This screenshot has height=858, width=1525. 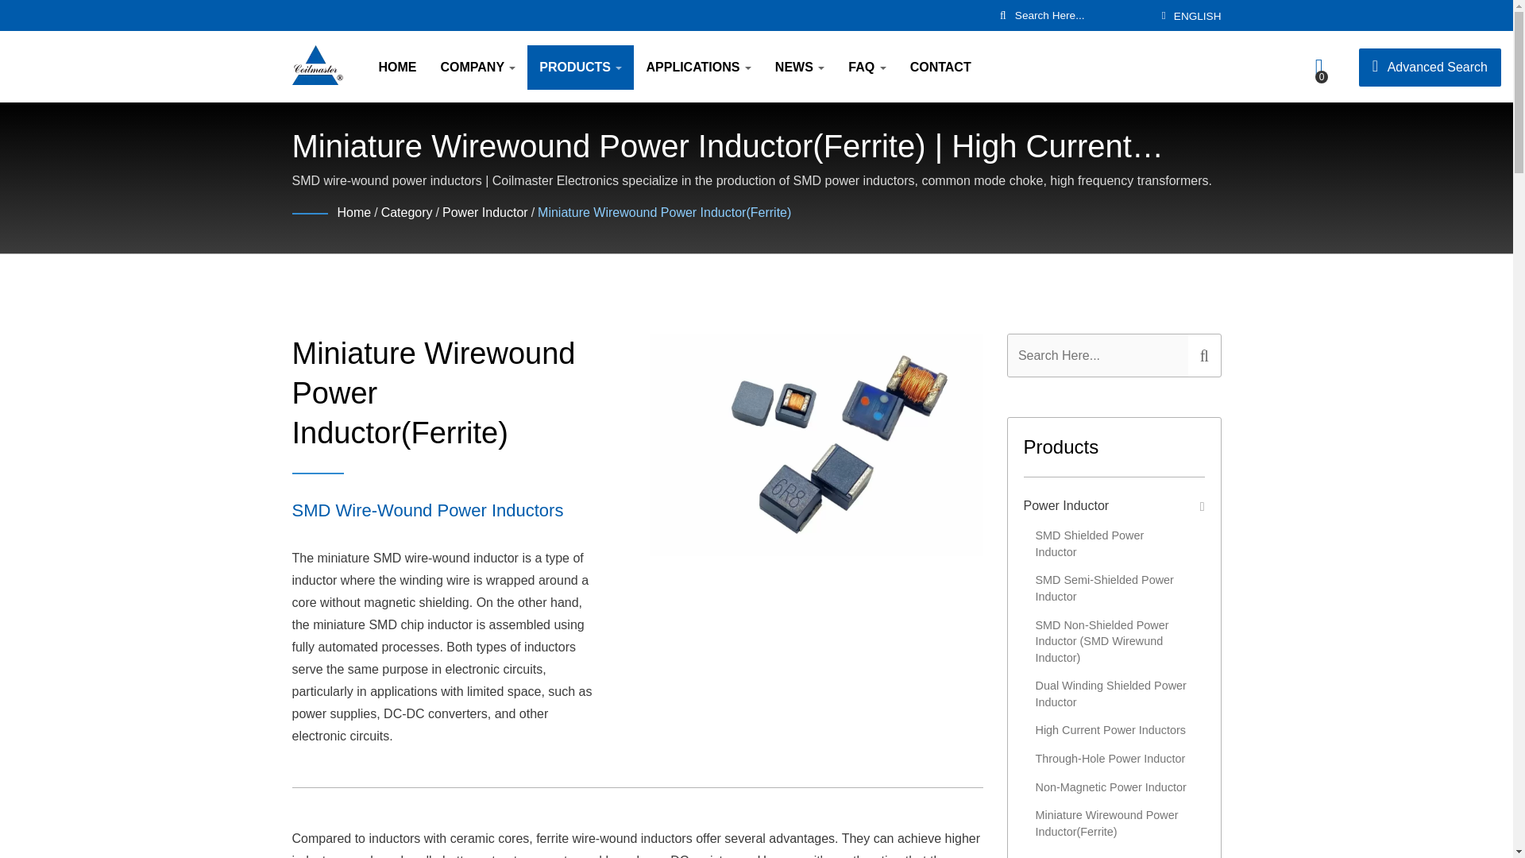 I want to click on HOME, so click(x=397, y=68).